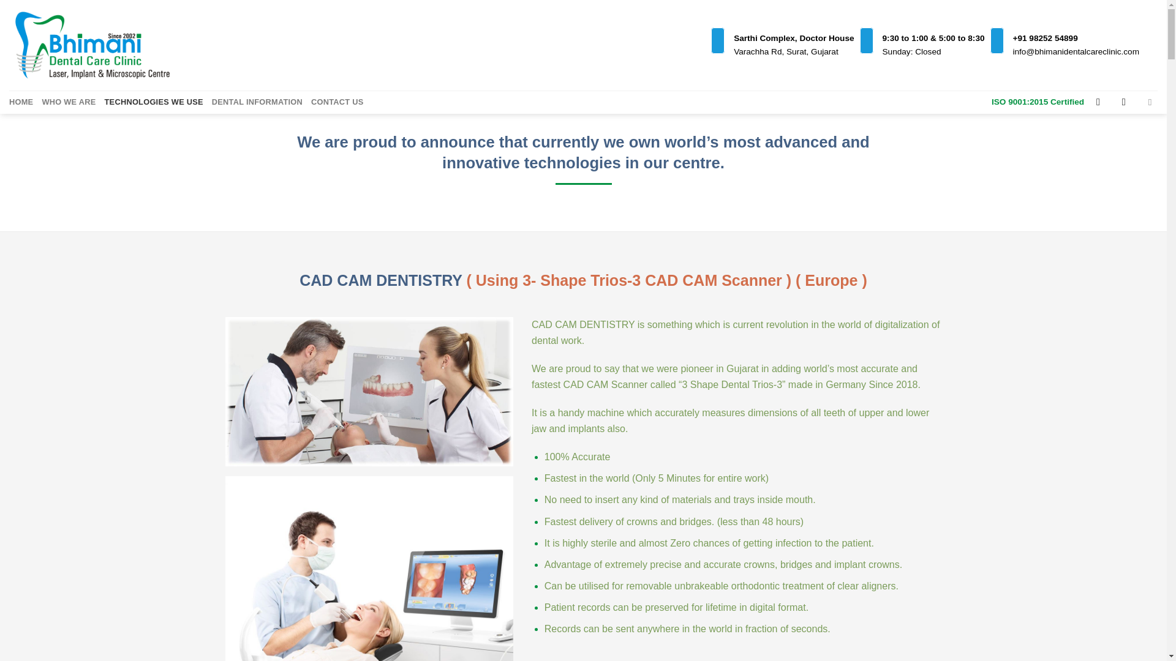 The image size is (1176, 661). What do you see at coordinates (68, 102) in the screenshot?
I see `WHO WE ARE` at bounding box center [68, 102].